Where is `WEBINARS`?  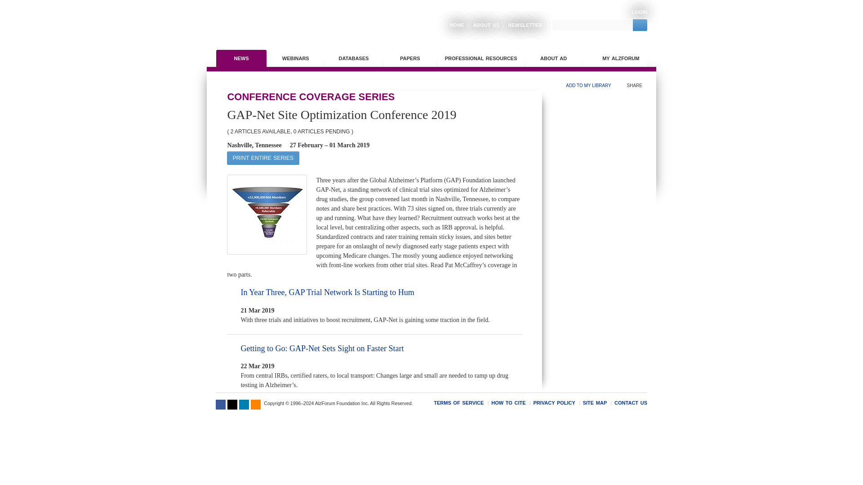
WEBINARS is located at coordinates (296, 58).